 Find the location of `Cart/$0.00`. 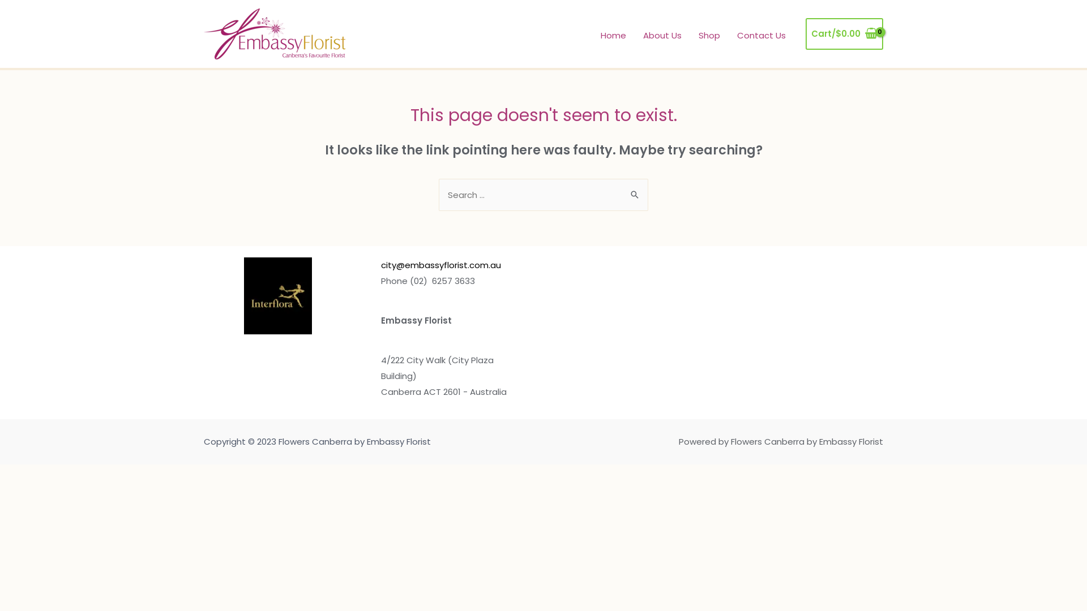

Cart/$0.00 is located at coordinates (845, 34).